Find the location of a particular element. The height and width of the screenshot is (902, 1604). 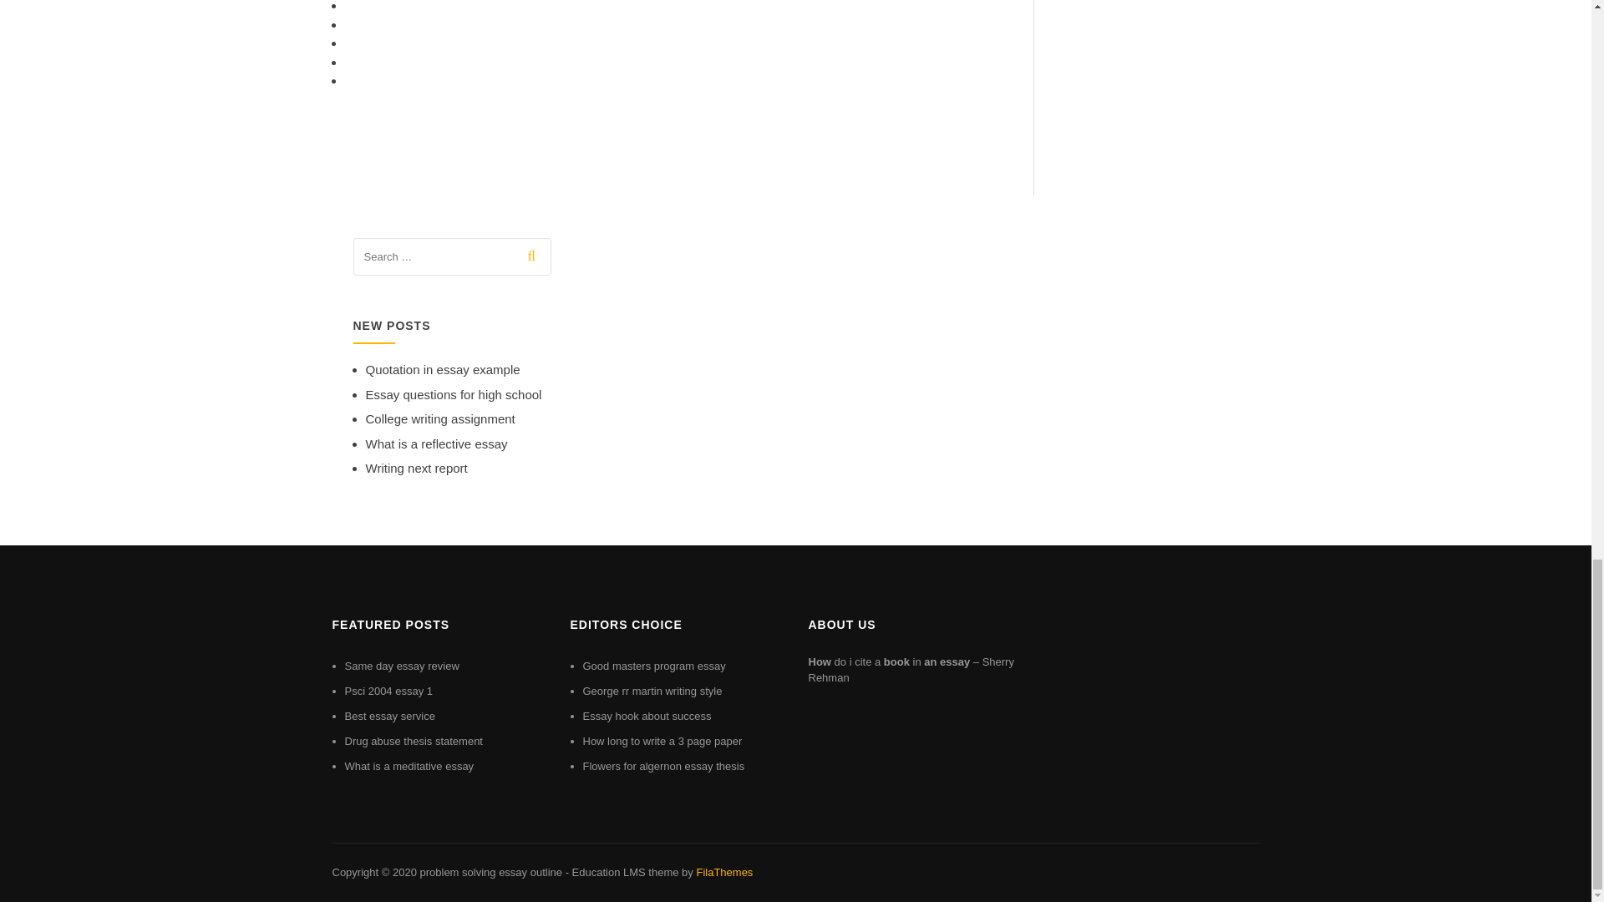

What is a meditative essay is located at coordinates (409, 766).